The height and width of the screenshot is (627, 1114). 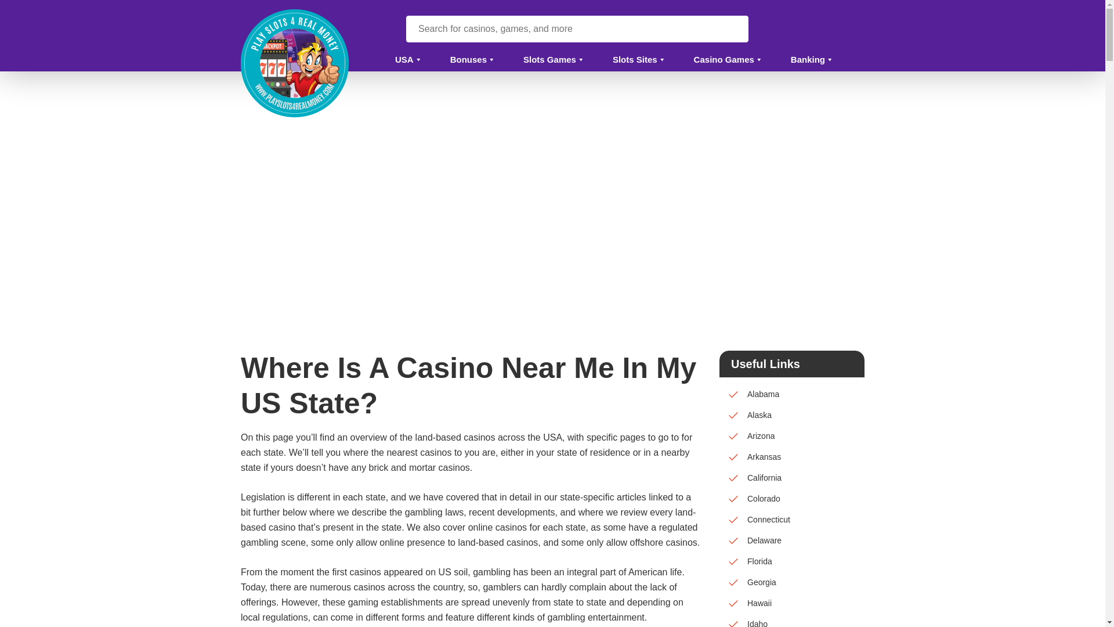 I want to click on Go to Play Slots 4 Real Money., so click(x=291, y=281).